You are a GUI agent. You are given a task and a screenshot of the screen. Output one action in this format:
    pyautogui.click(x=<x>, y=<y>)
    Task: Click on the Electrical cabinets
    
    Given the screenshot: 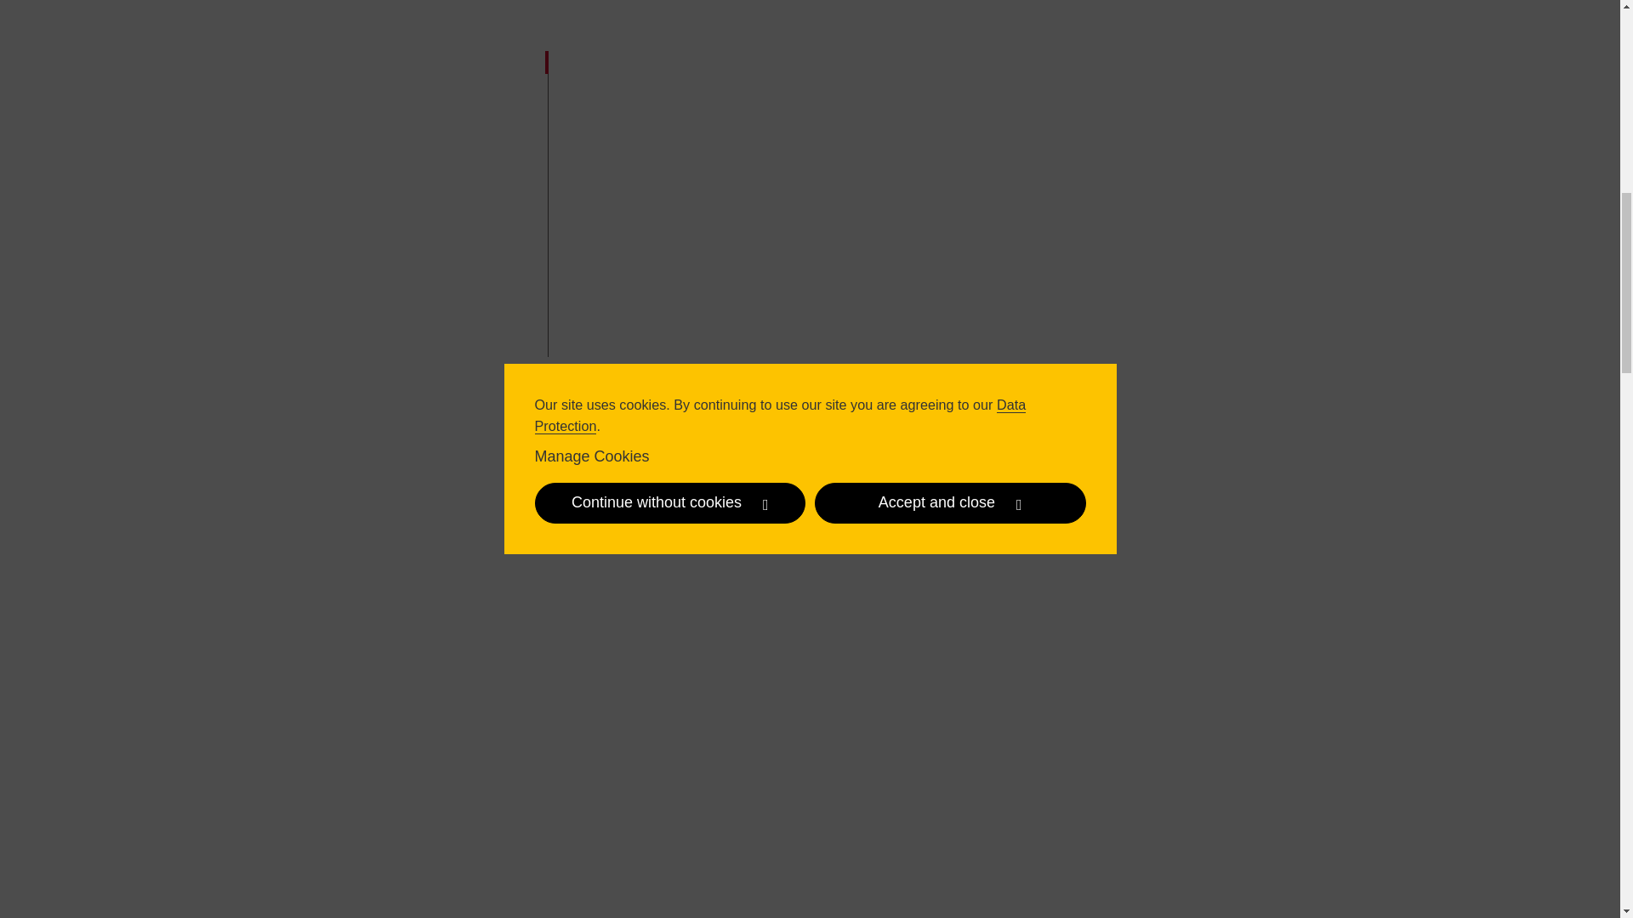 What is the action you would take?
    pyautogui.click(x=435, y=282)
    